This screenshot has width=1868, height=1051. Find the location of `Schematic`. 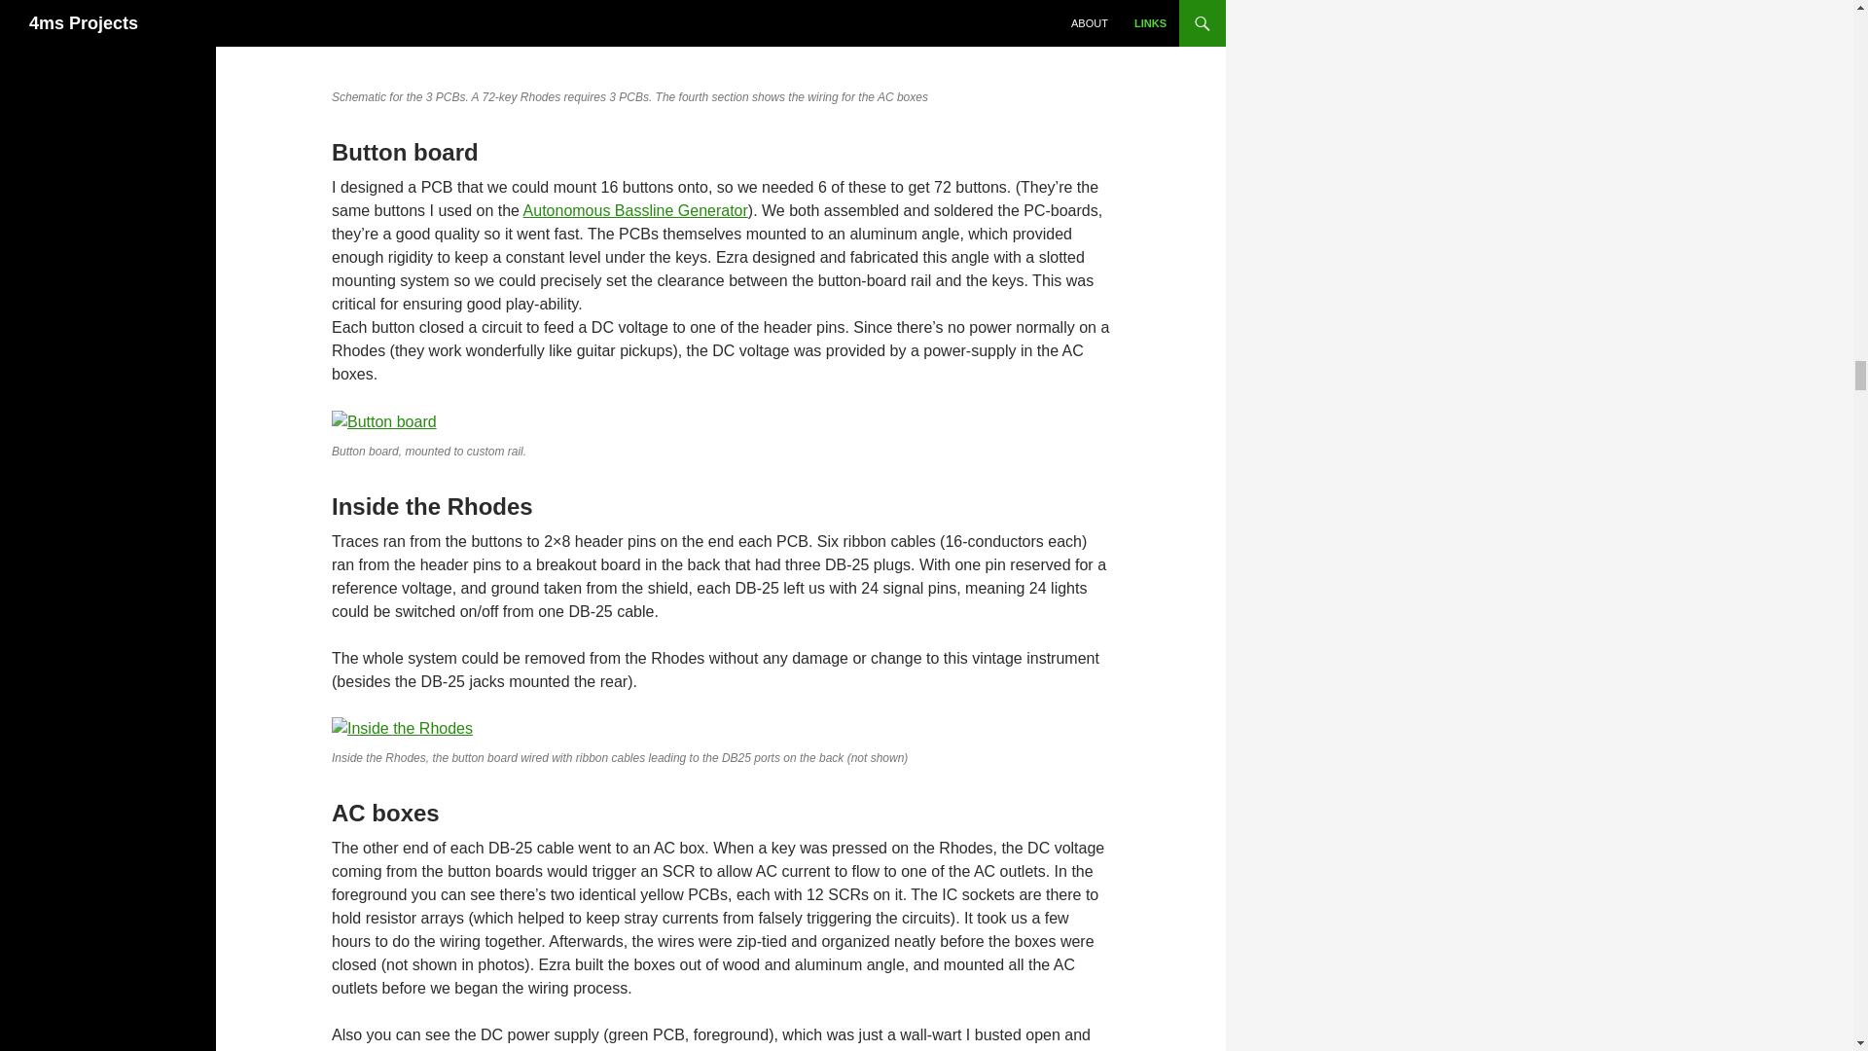

Schematic is located at coordinates (700, 40).